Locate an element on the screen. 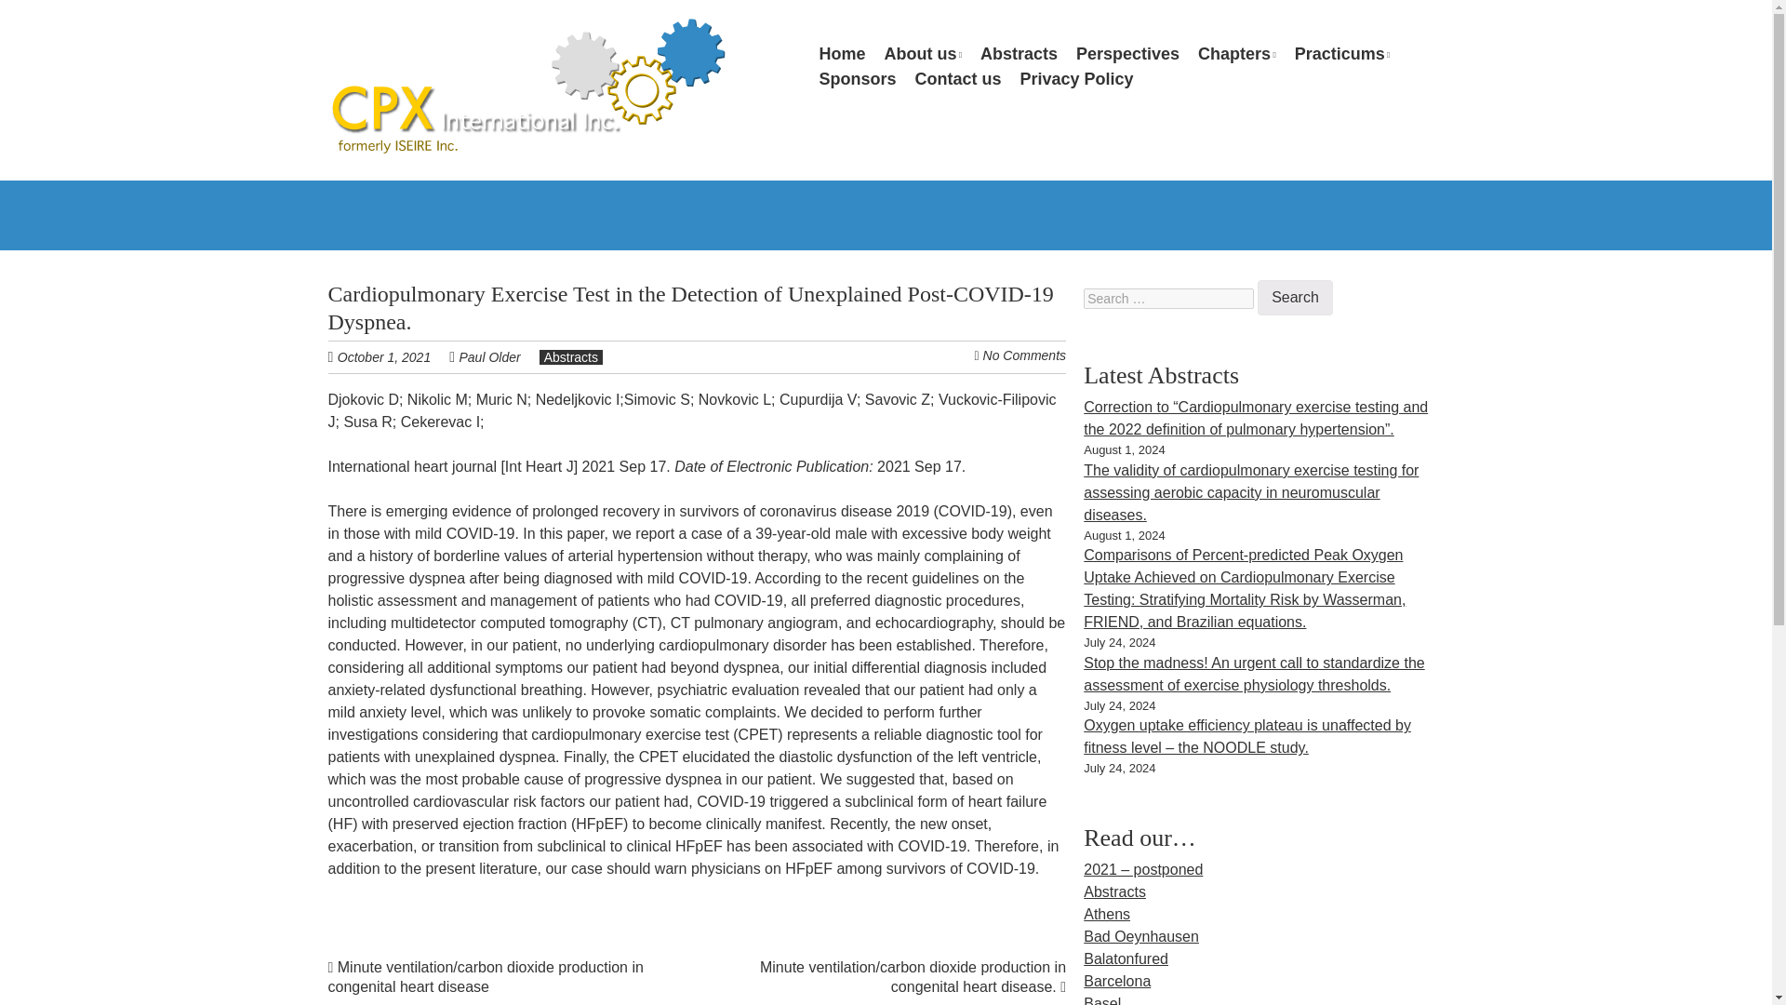 The image size is (1786, 1005). Sponsors is located at coordinates (857, 80).